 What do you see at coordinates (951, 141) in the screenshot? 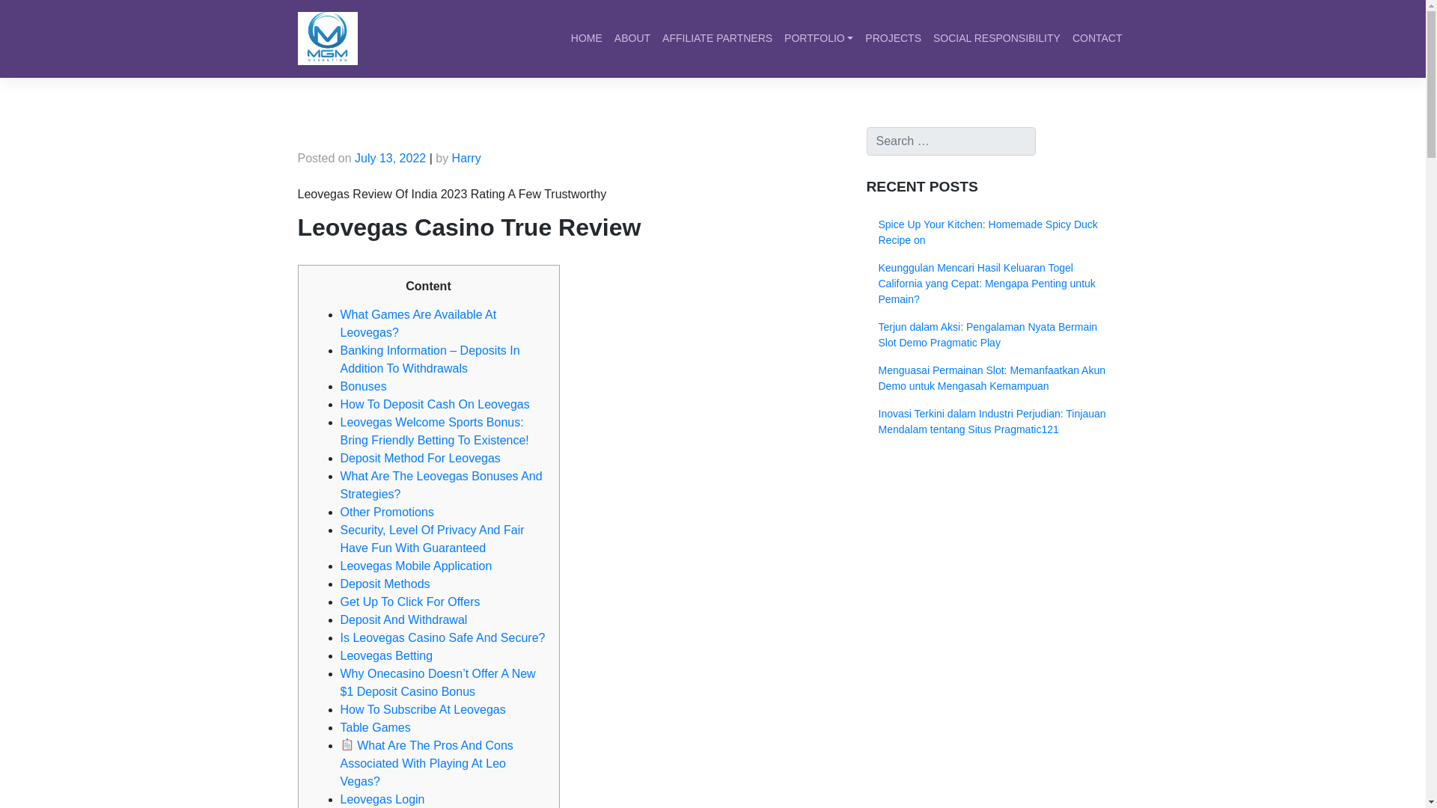
I see `Search for:` at bounding box center [951, 141].